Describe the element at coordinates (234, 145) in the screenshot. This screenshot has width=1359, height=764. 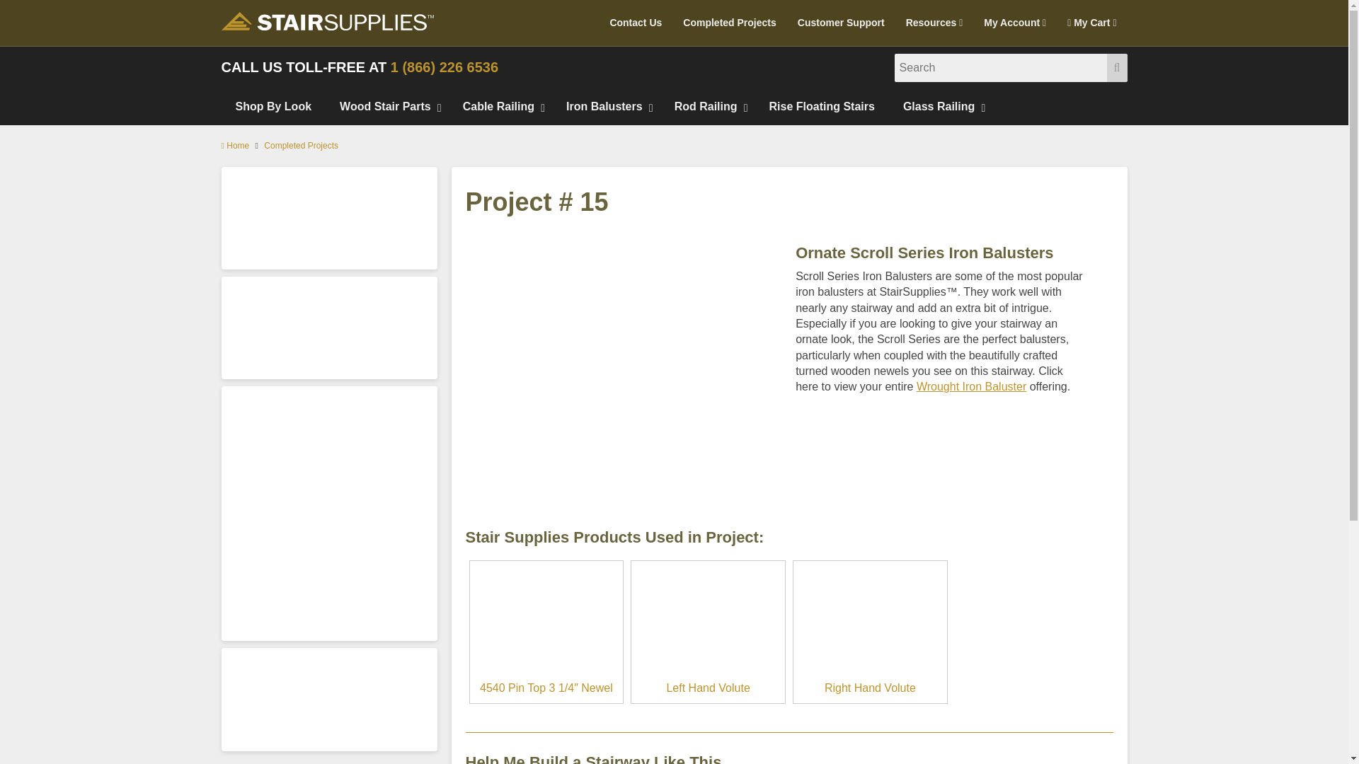
I see `Home` at that location.